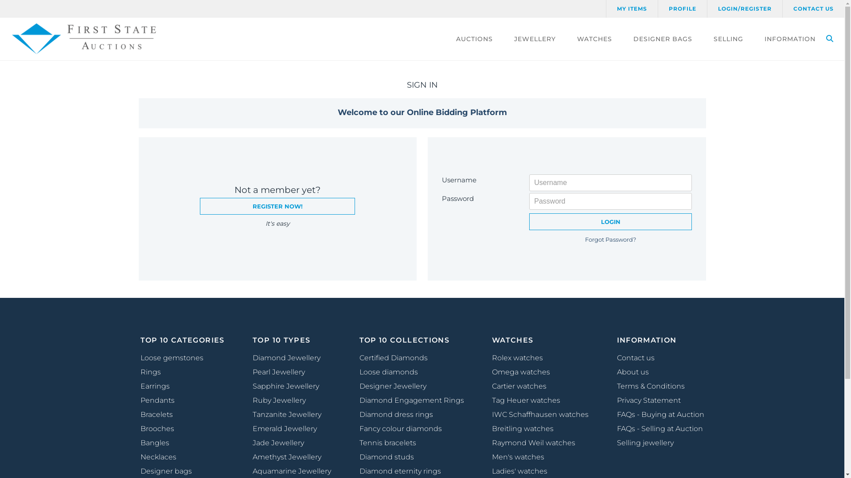  I want to click on Contact us, so click(660, 358).